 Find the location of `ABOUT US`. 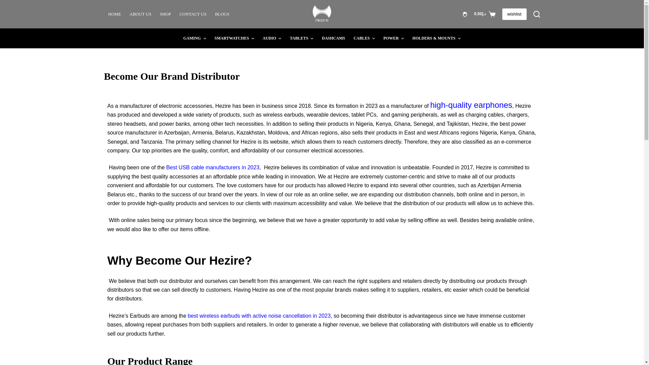

ABOUT US is located at coordinates (140, 14).